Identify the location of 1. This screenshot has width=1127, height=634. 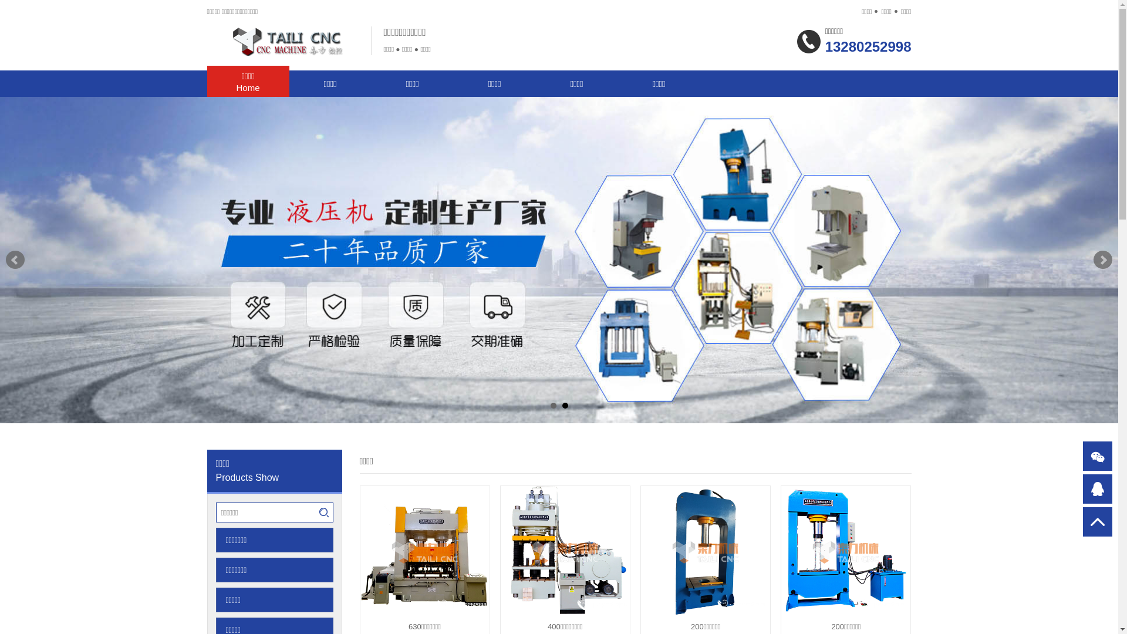
(554, 406).